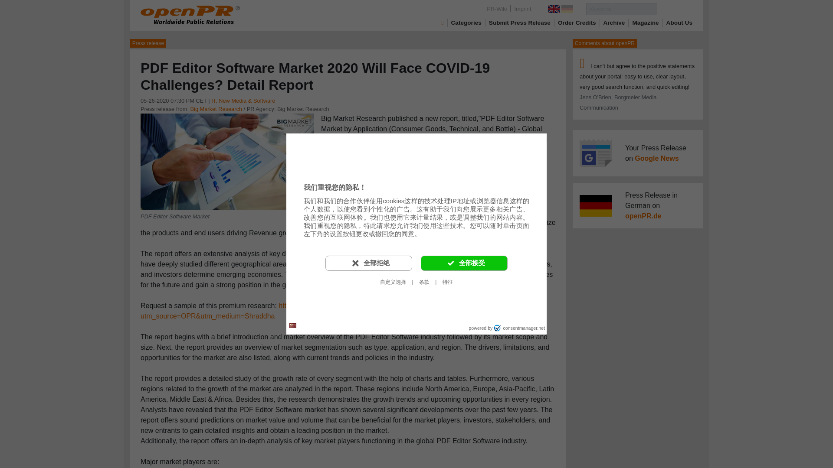 This screenshot has height=468, width=833. I want to click on archive und pressrelease of Big Market Research, so click(215, 109).